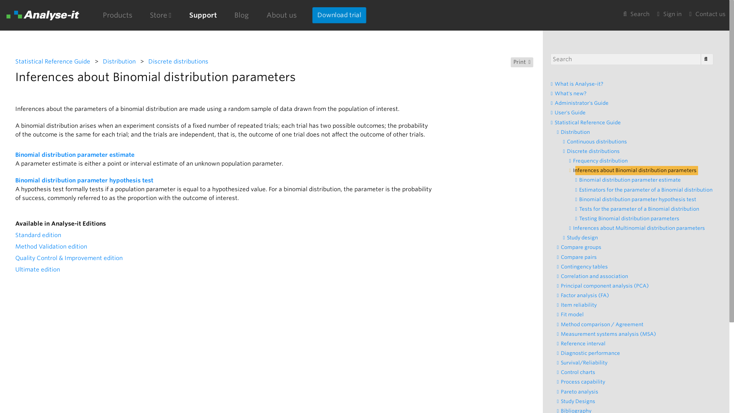 Image resolution: width=734 pixels, height=413 pixels. I want to click on  What is Analyse-it?, so click(581, 84).